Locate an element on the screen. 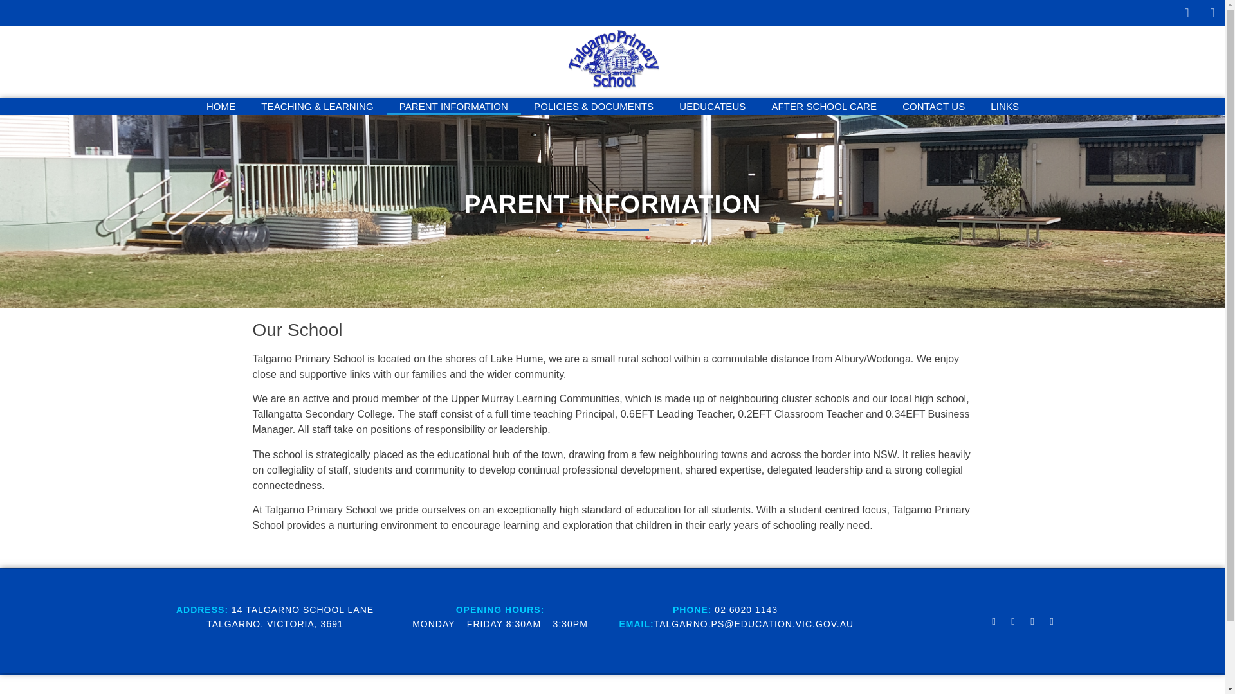 The height and width of the screenshot is (694, 1235). CONTACT US is located at coordinates (933, 107).